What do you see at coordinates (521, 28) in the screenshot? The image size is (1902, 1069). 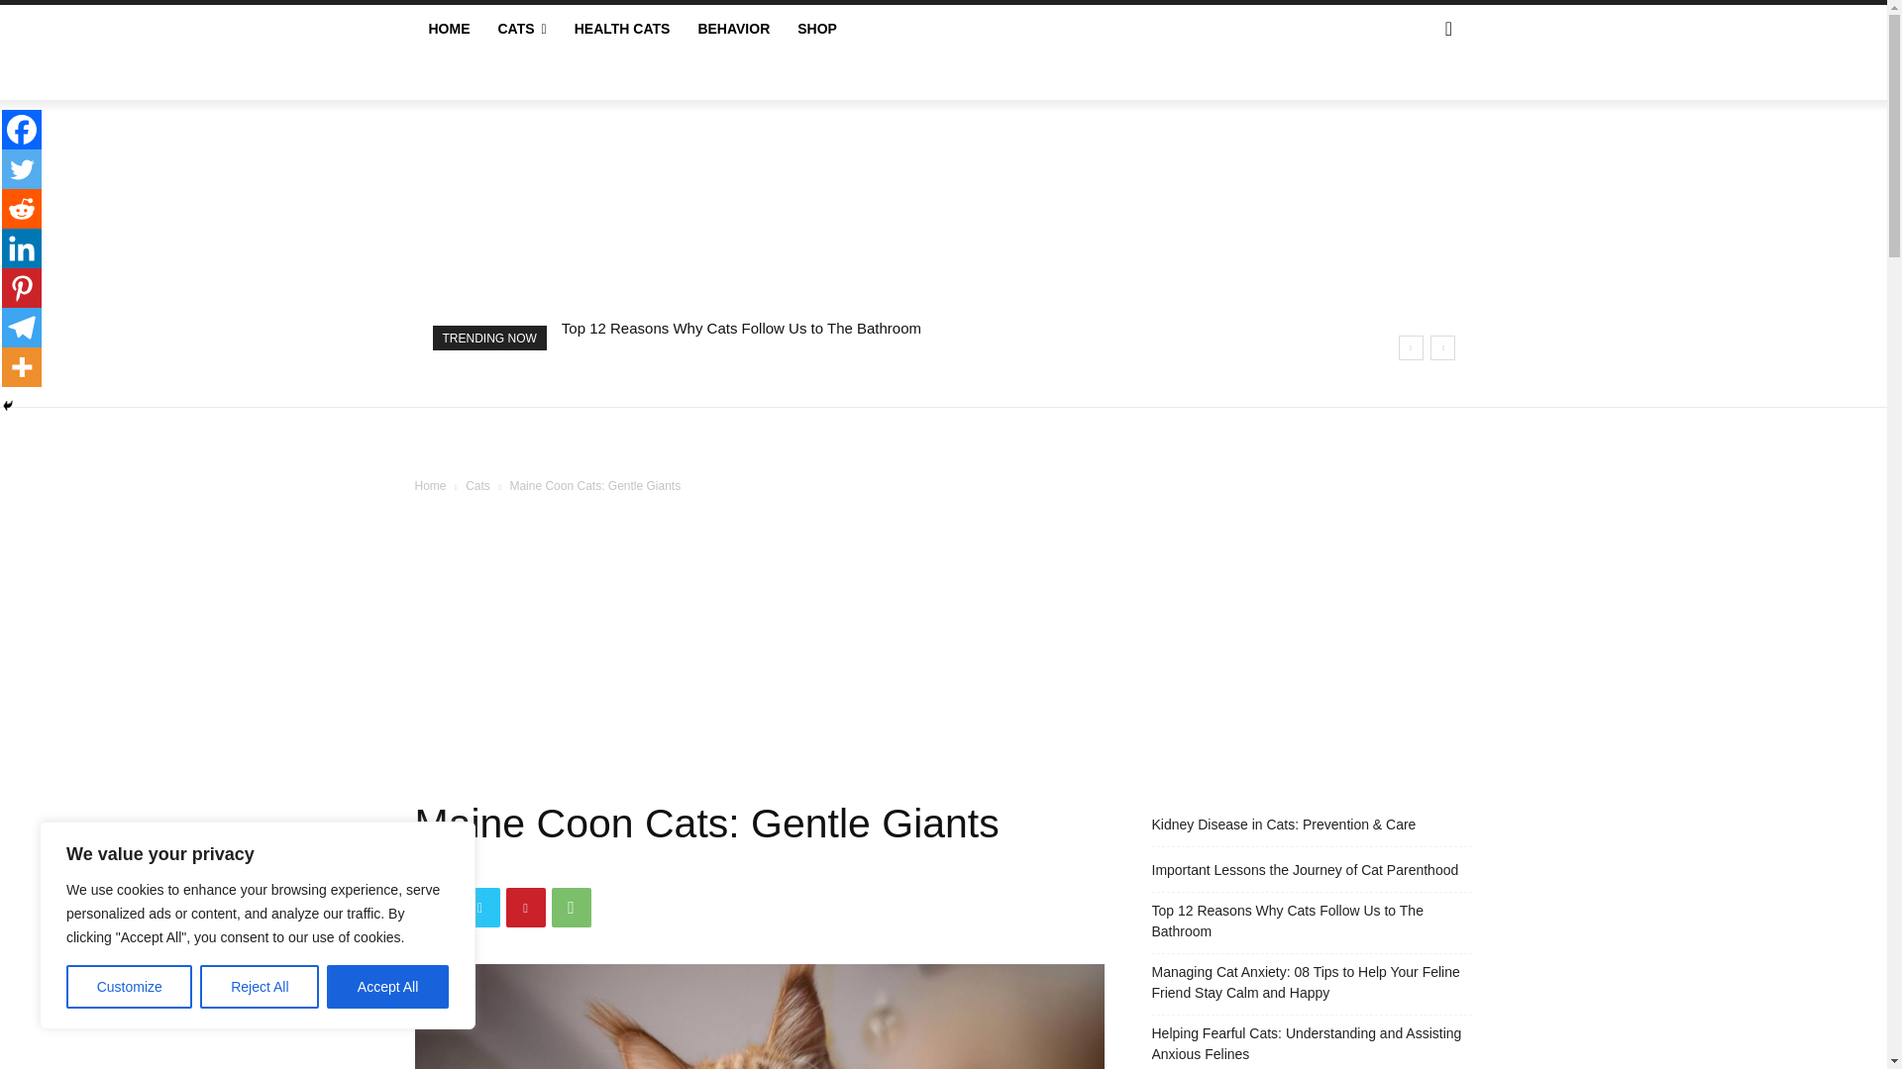 I see `CATS` at bounding box center [521, 28].